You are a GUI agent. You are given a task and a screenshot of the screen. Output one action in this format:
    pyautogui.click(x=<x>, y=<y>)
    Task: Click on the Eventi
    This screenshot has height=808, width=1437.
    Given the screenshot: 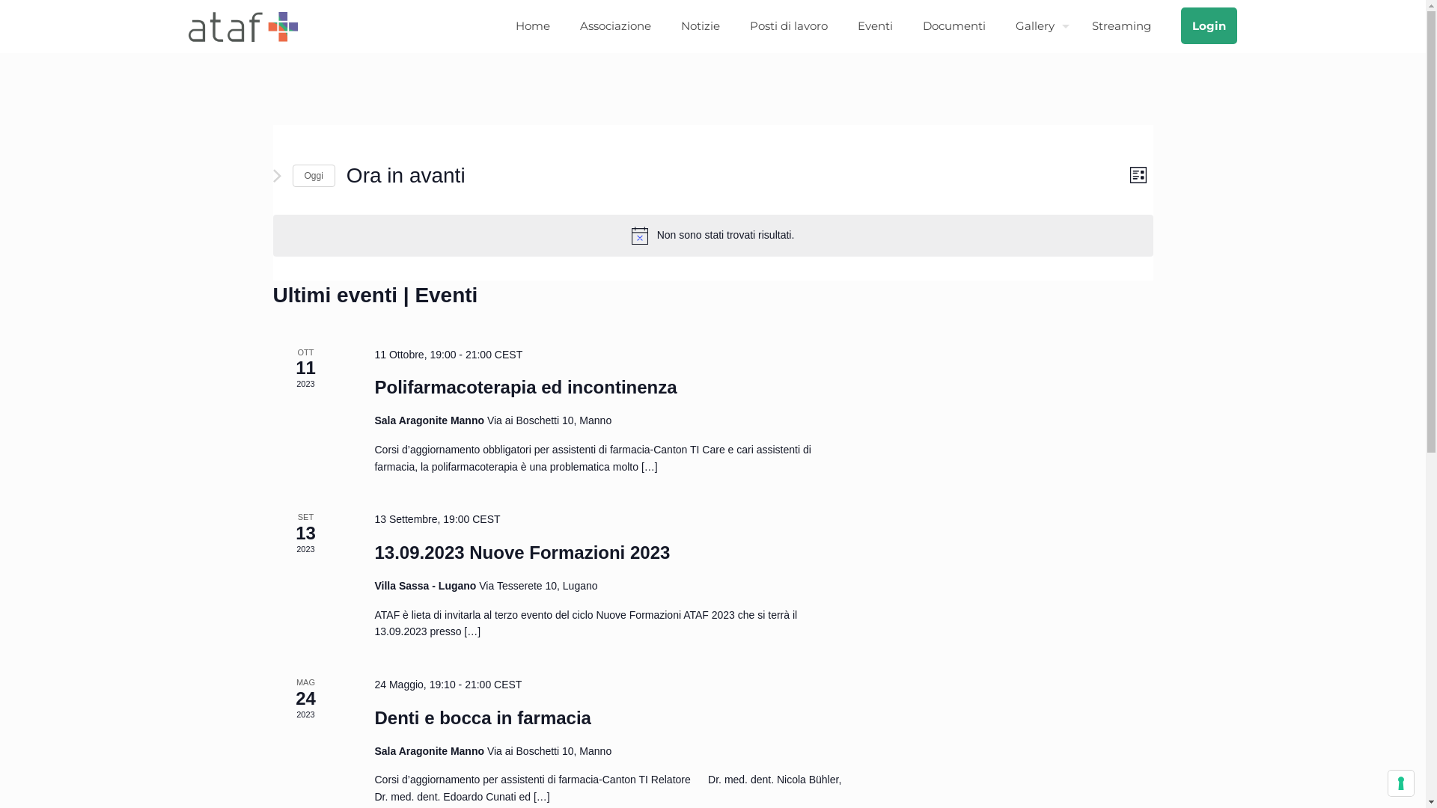 What is the action you would take?
    pyautogui.click(x=876, y=26)
    